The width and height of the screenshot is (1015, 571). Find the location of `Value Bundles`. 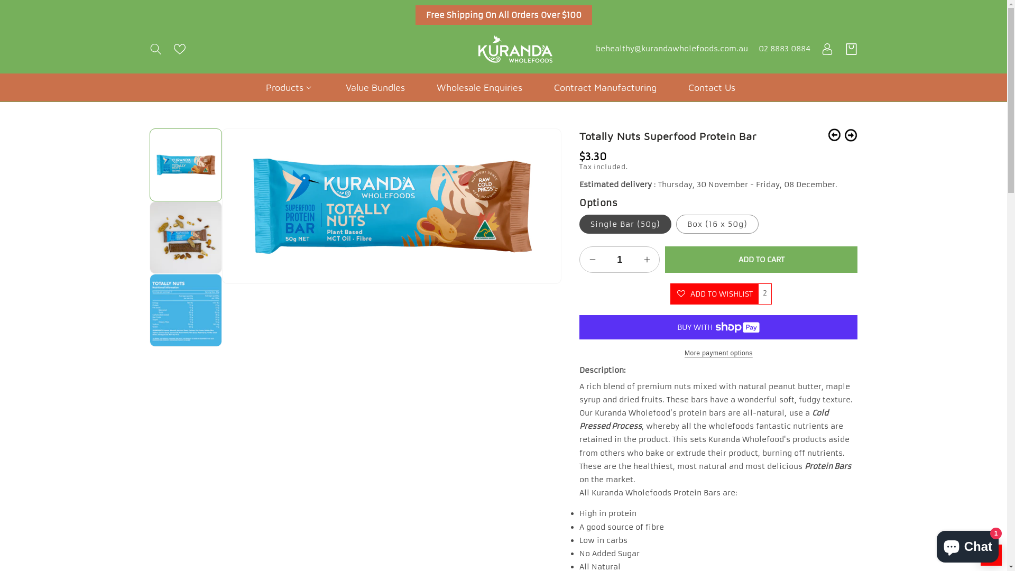

Value Bundles is located at coordinates (375, 88).